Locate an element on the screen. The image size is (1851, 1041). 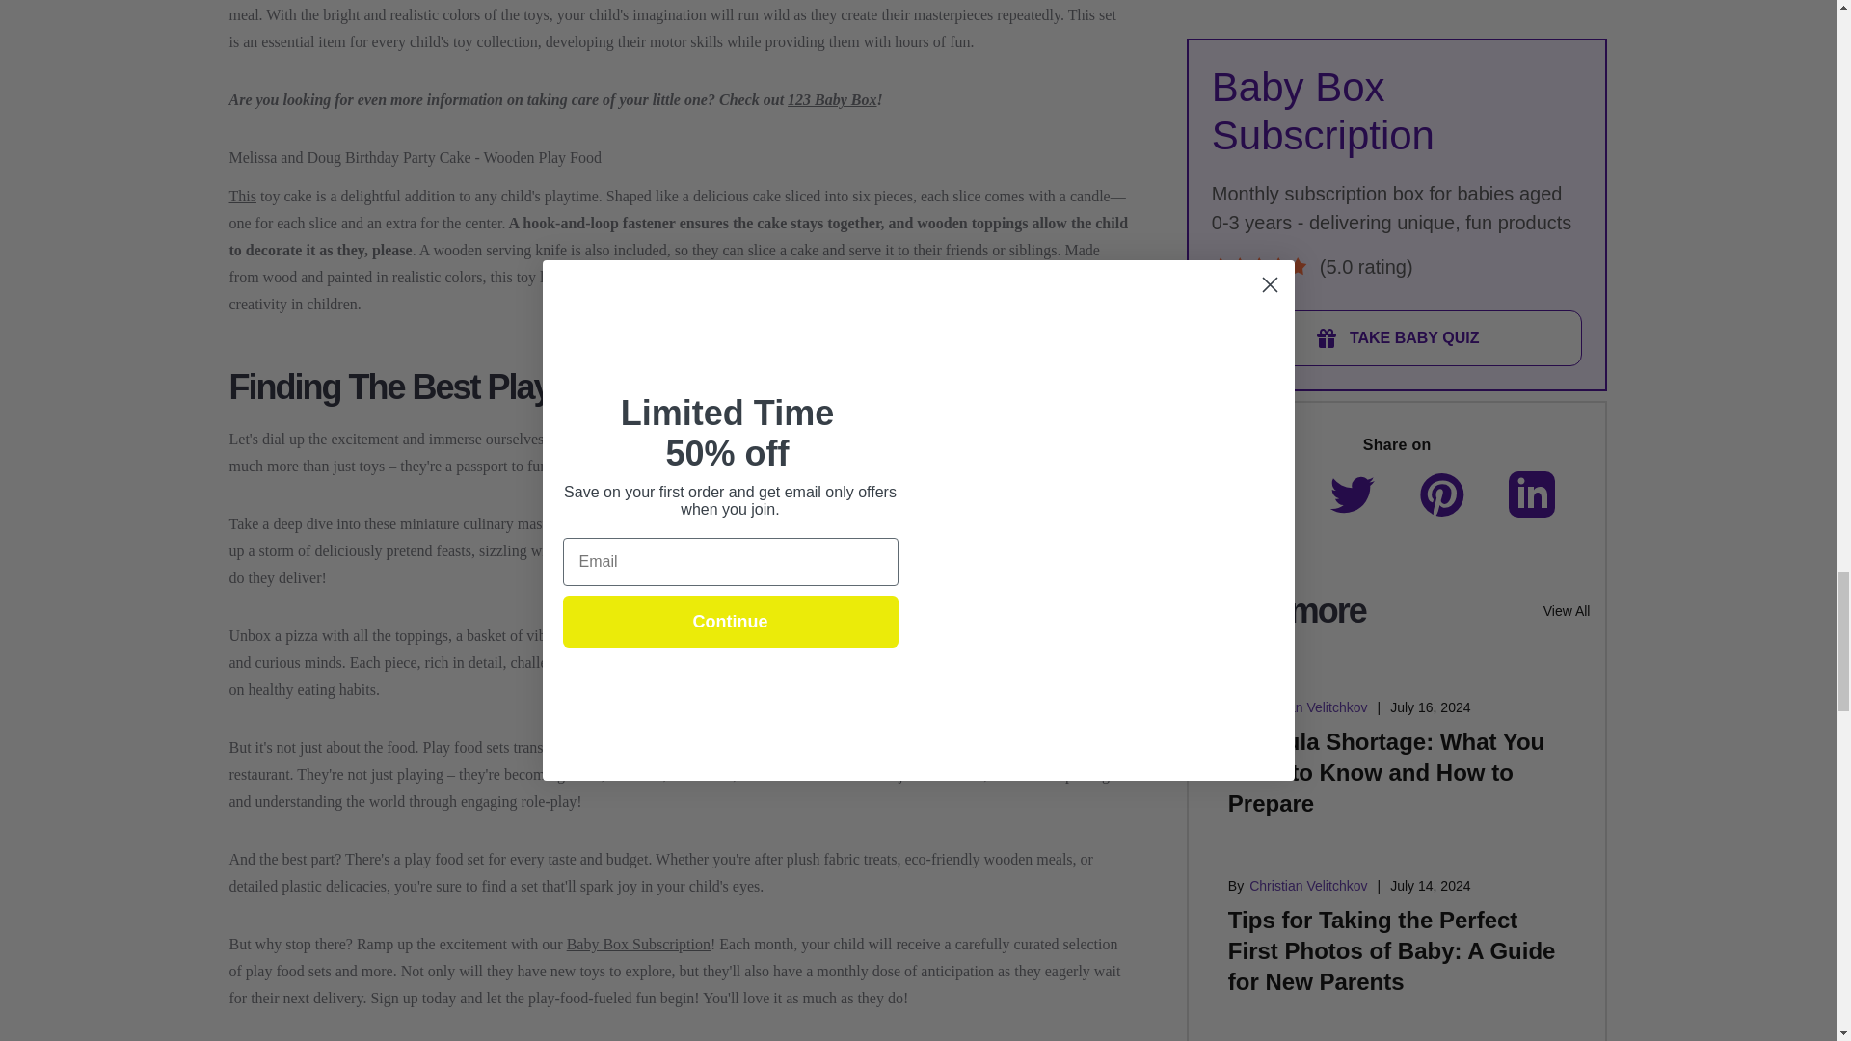
Baby Box Subscription is located at coordinates (638, 944).